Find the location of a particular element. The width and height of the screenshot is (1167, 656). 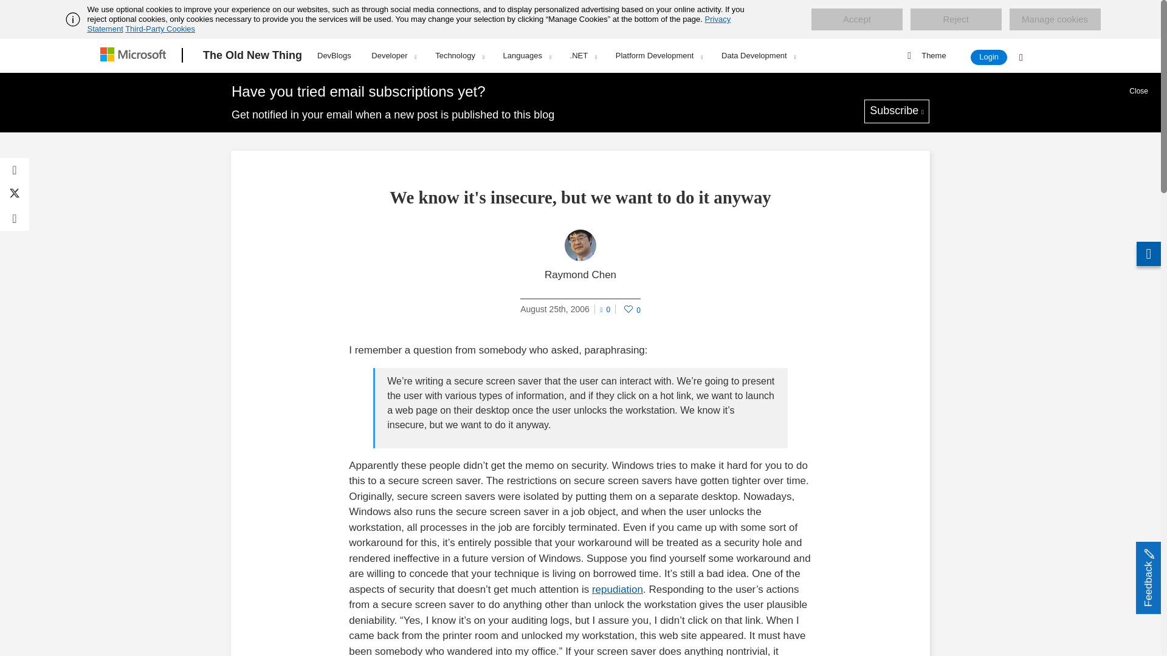

Developer is located at coordinates (393, 55).